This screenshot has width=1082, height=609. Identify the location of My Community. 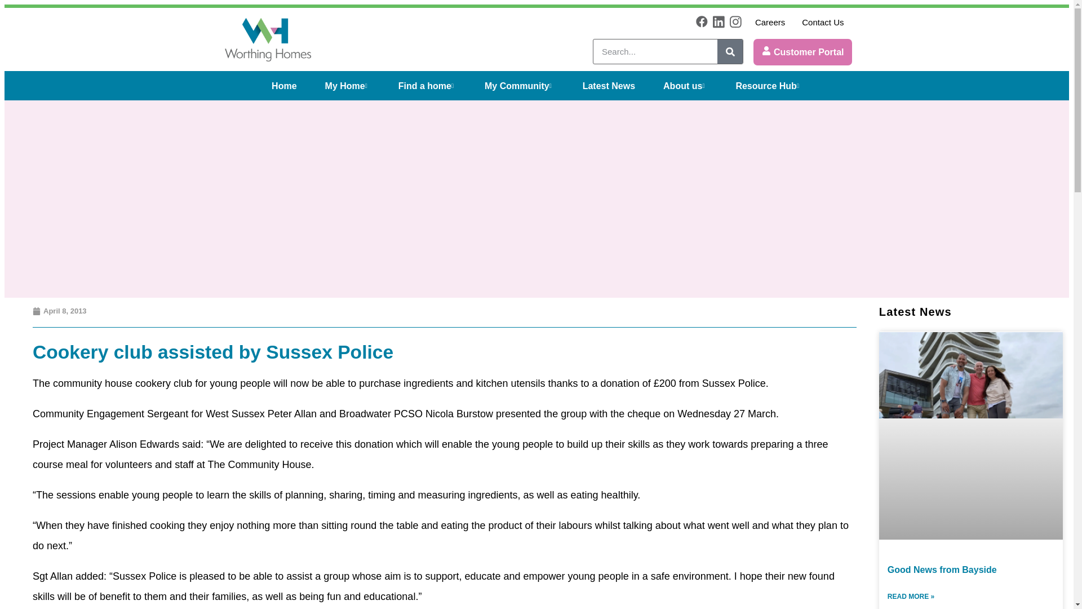
(520, 86).